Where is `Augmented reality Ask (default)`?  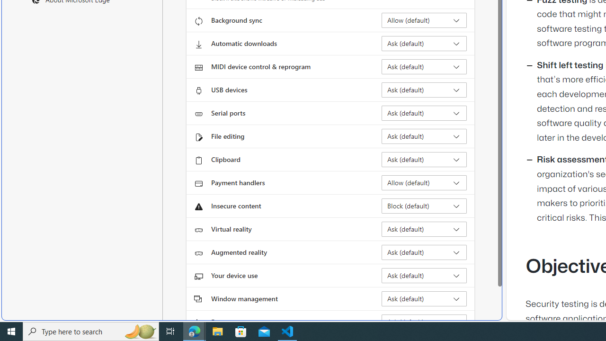
Augmented reality Ask (default) is located at coordinates (424, 252).